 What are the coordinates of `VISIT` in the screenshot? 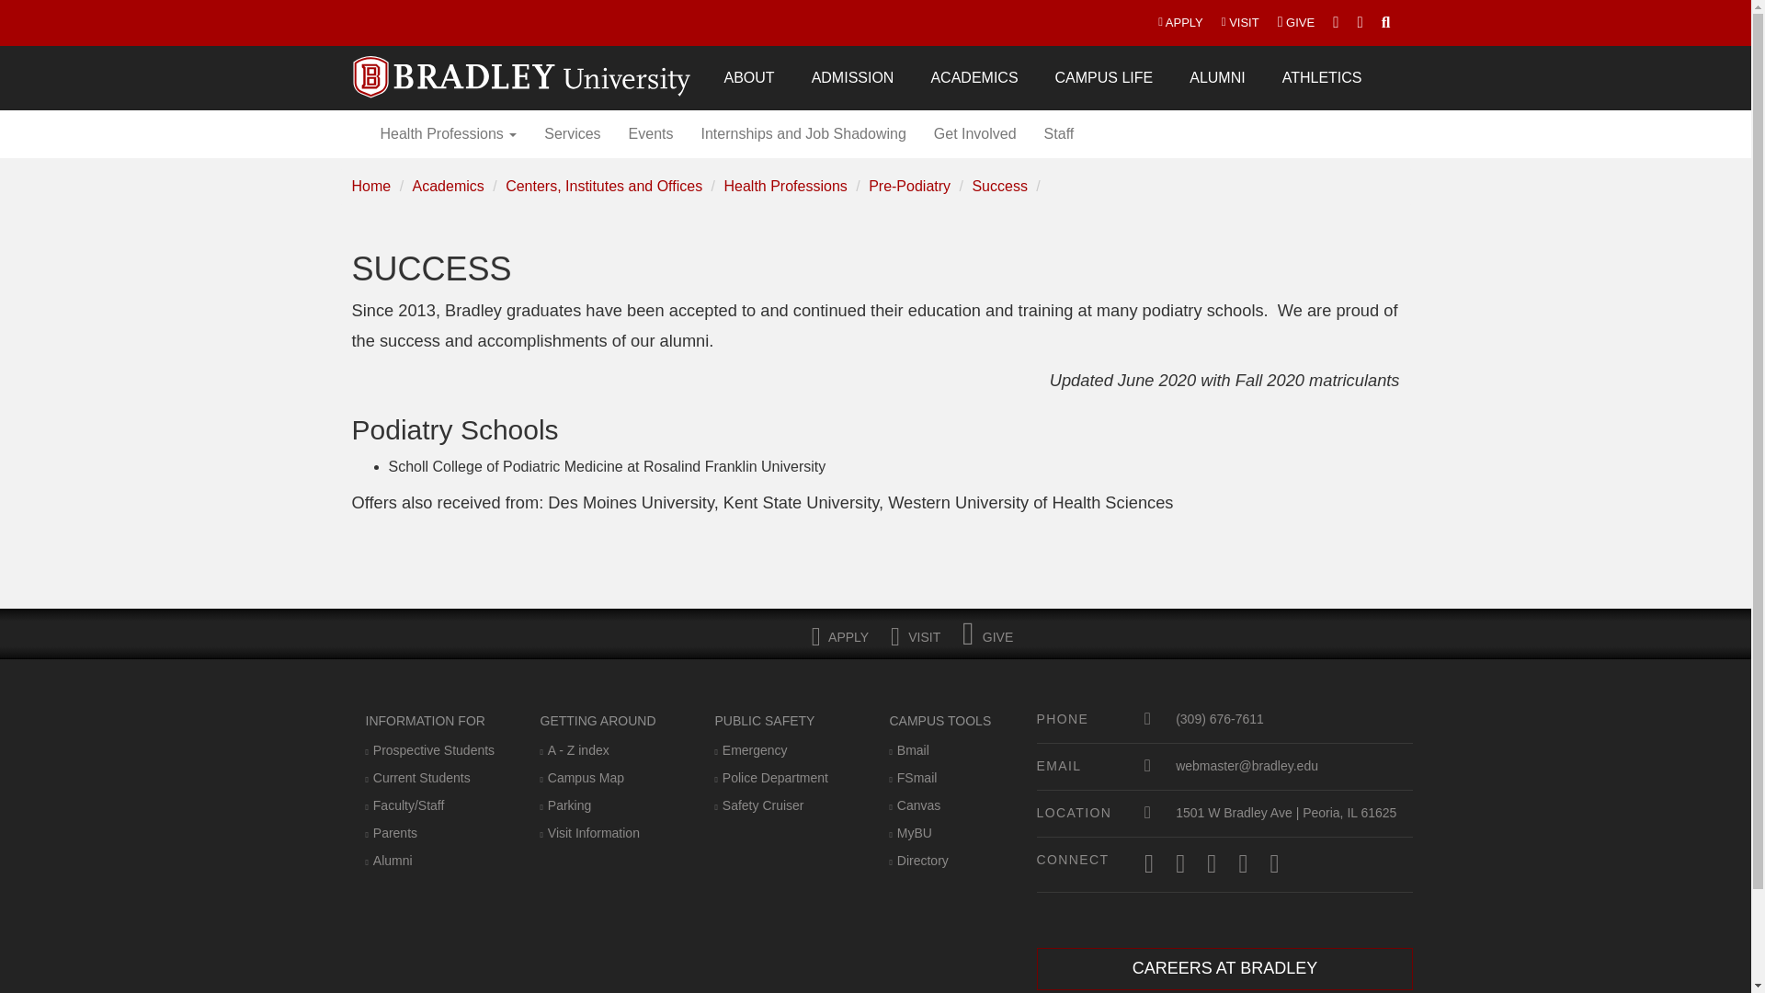 It's located at (1241, 22).